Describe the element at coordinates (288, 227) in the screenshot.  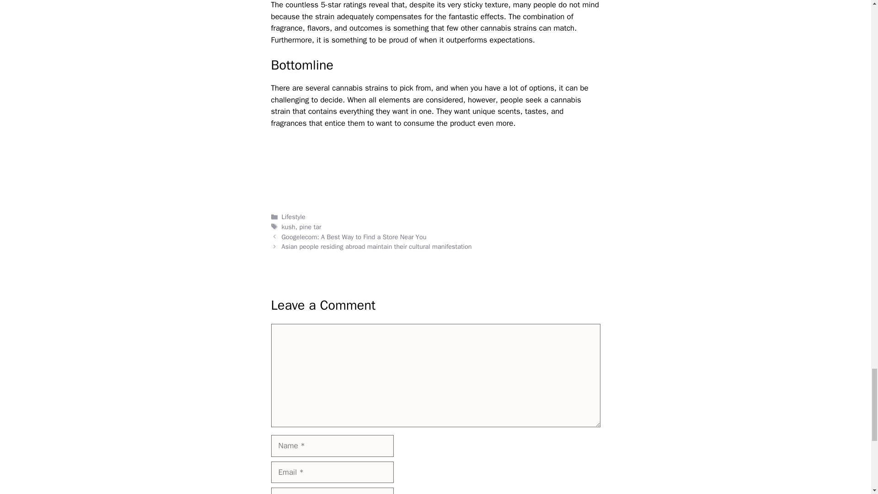
I see `kush` at that location.